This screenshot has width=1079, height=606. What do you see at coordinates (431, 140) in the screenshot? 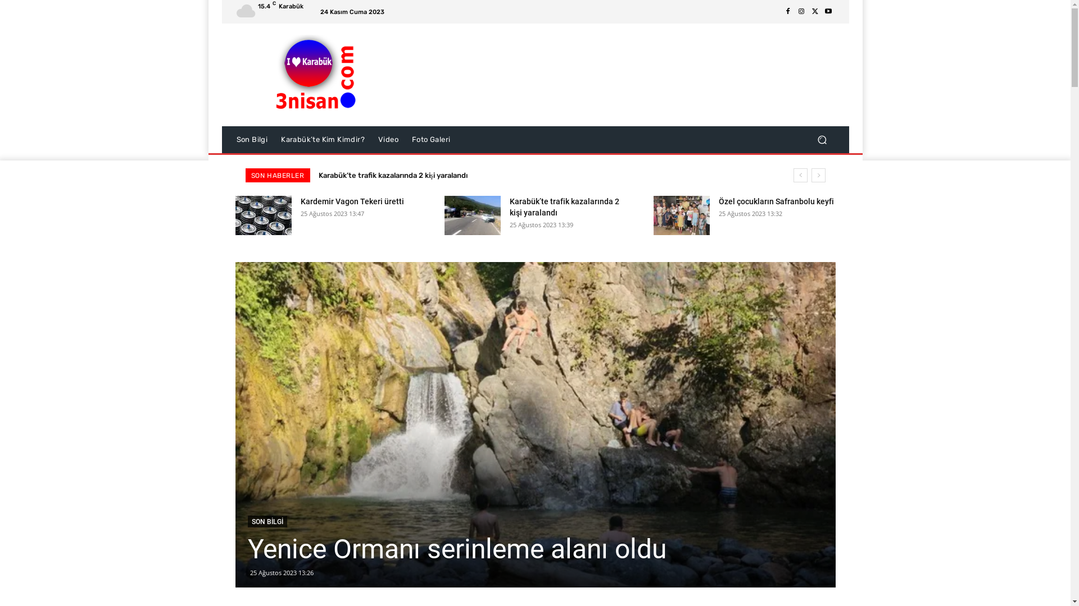
I see `Foto Galeri` at bounding box center [431, 140].